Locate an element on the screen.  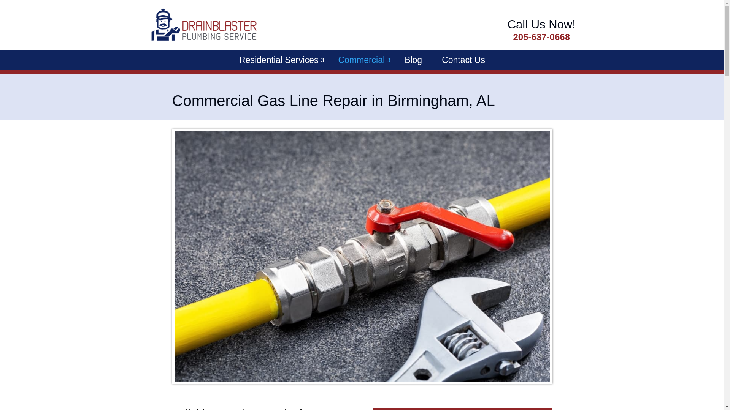
Commercial is located at coordinates (361, 60).